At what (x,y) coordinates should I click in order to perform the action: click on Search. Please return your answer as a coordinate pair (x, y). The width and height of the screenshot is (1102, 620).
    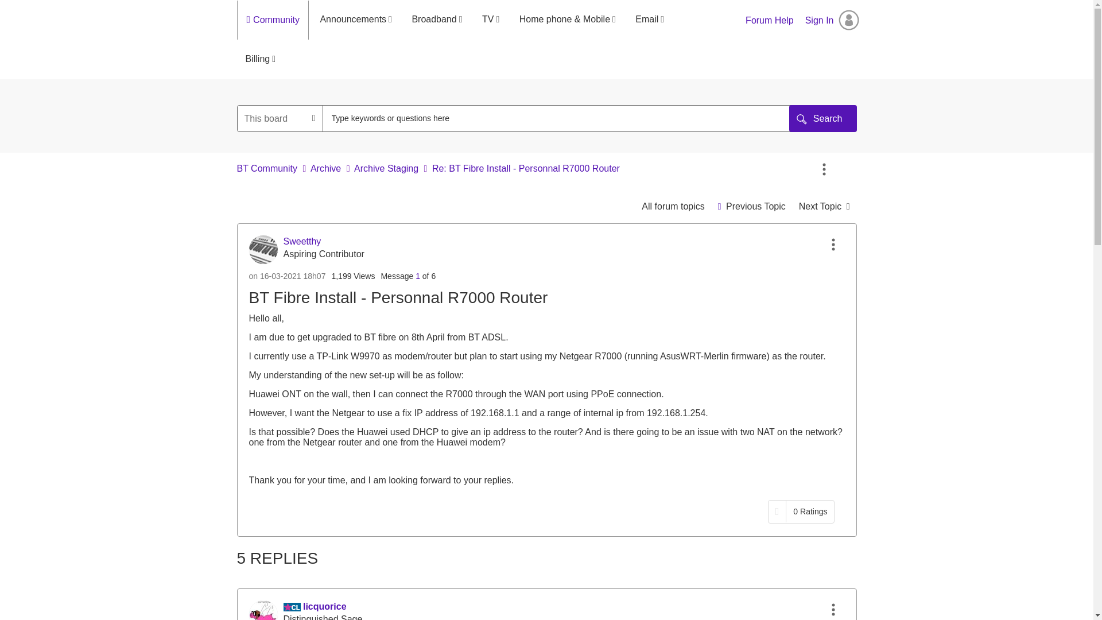
    Looking at the image, I should click on (823, 118).